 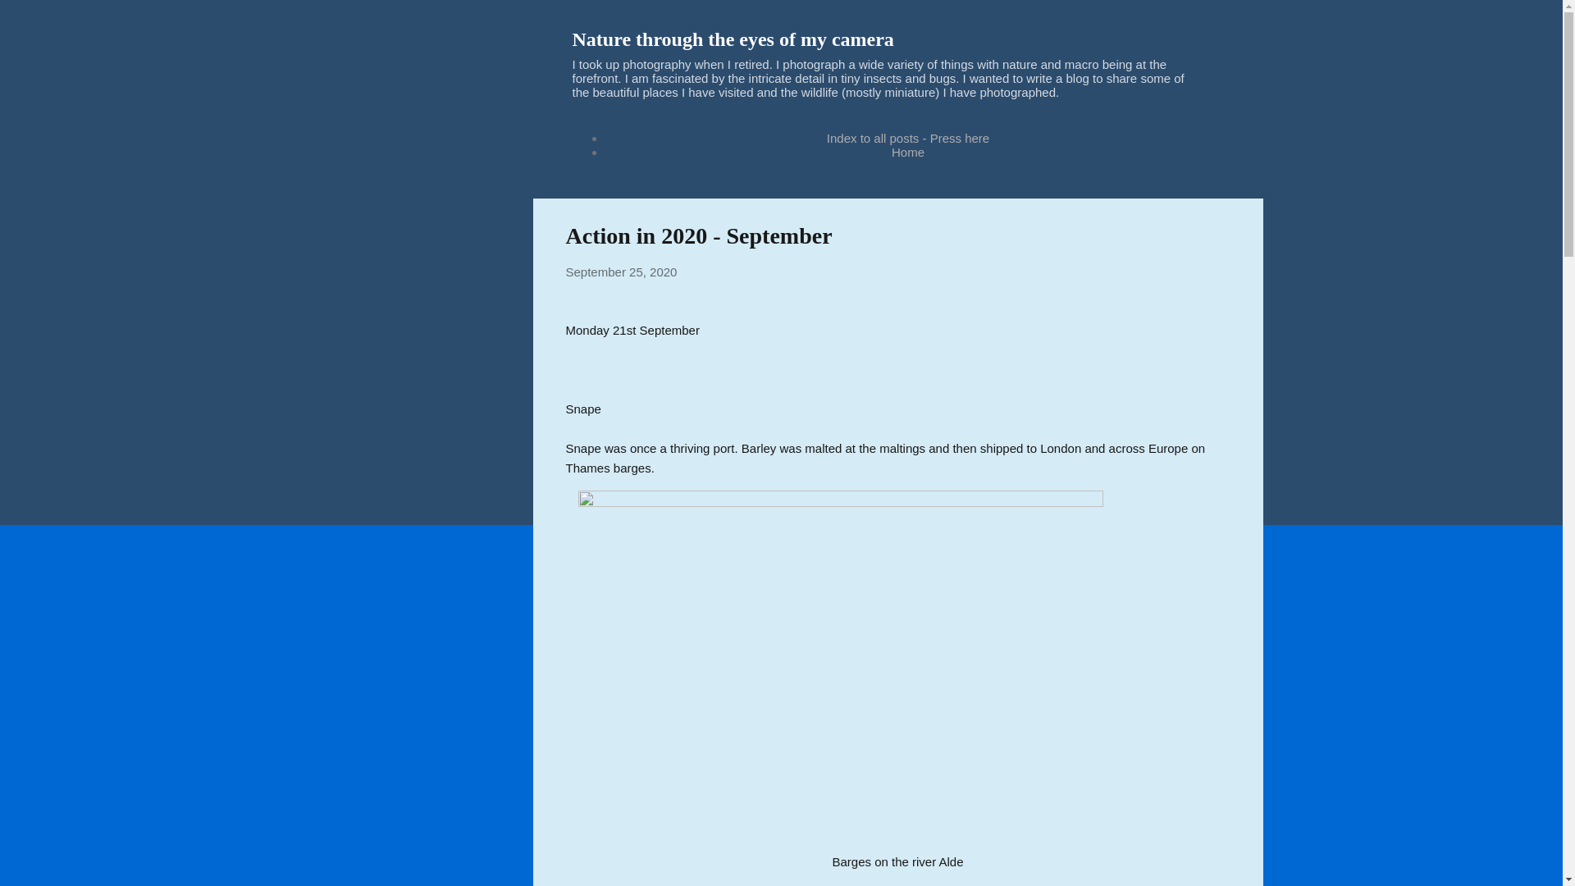 I want to click on Home, so click(x=907, y=153).